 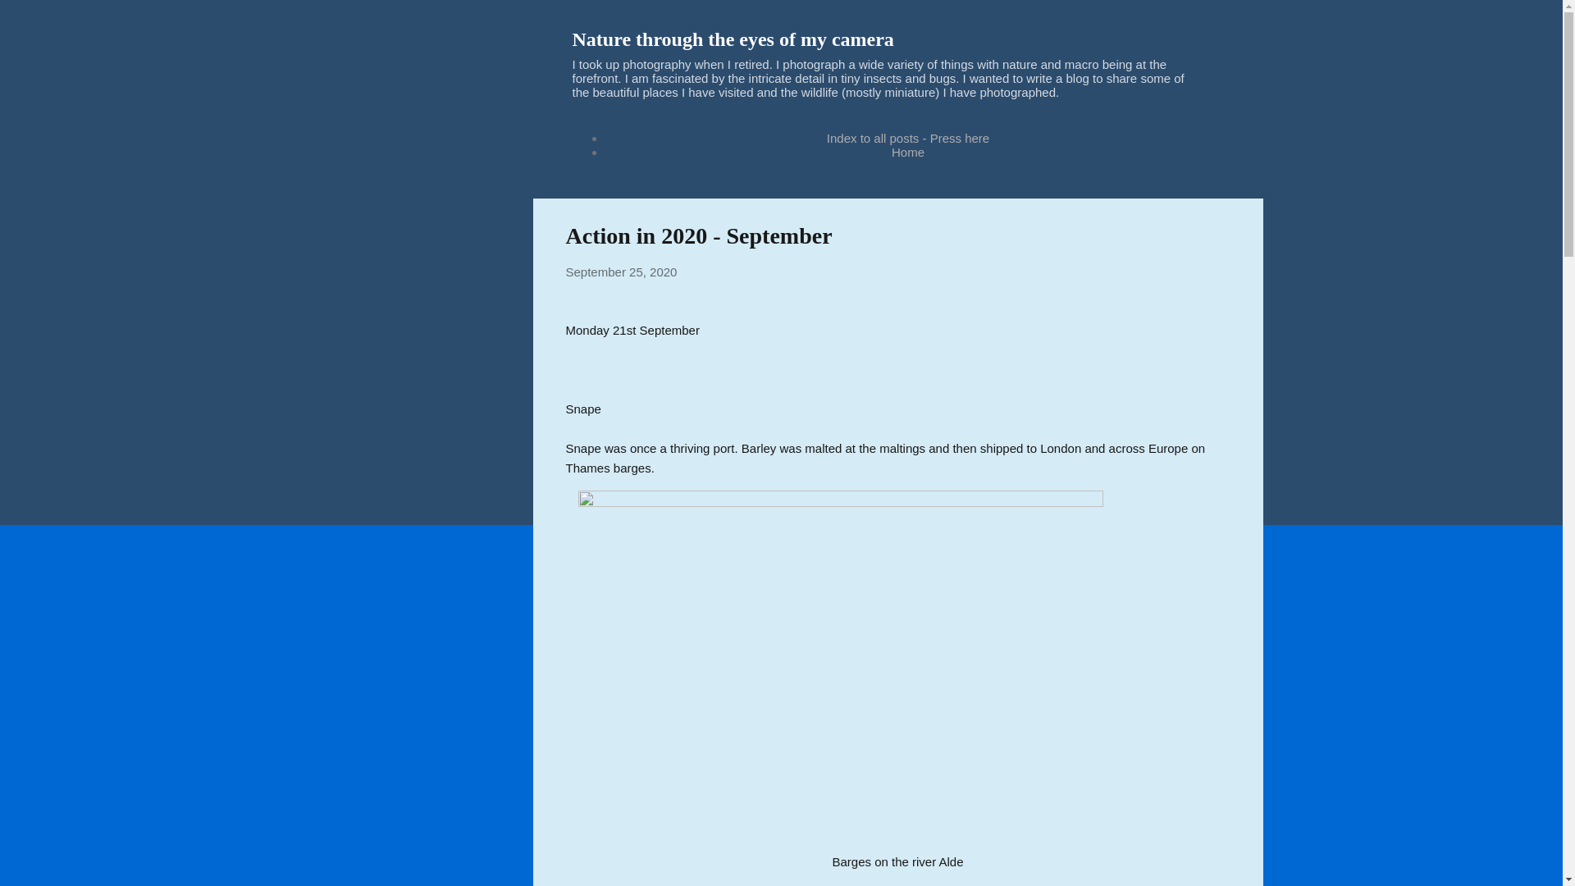 I want to click on Home, so click(x=907, y=153).